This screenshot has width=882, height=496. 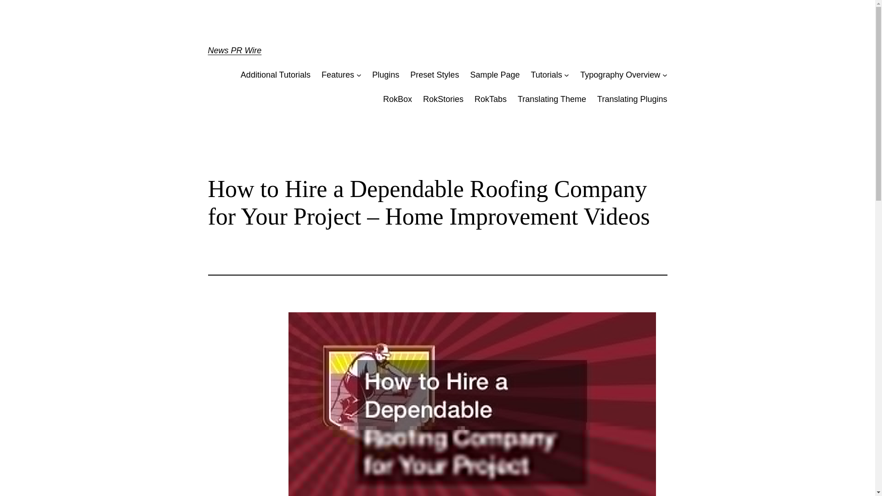 What do you see at coordinates (490, 99) in the screenshot?
I see `RokTabs` at bounding box center [490, 99].